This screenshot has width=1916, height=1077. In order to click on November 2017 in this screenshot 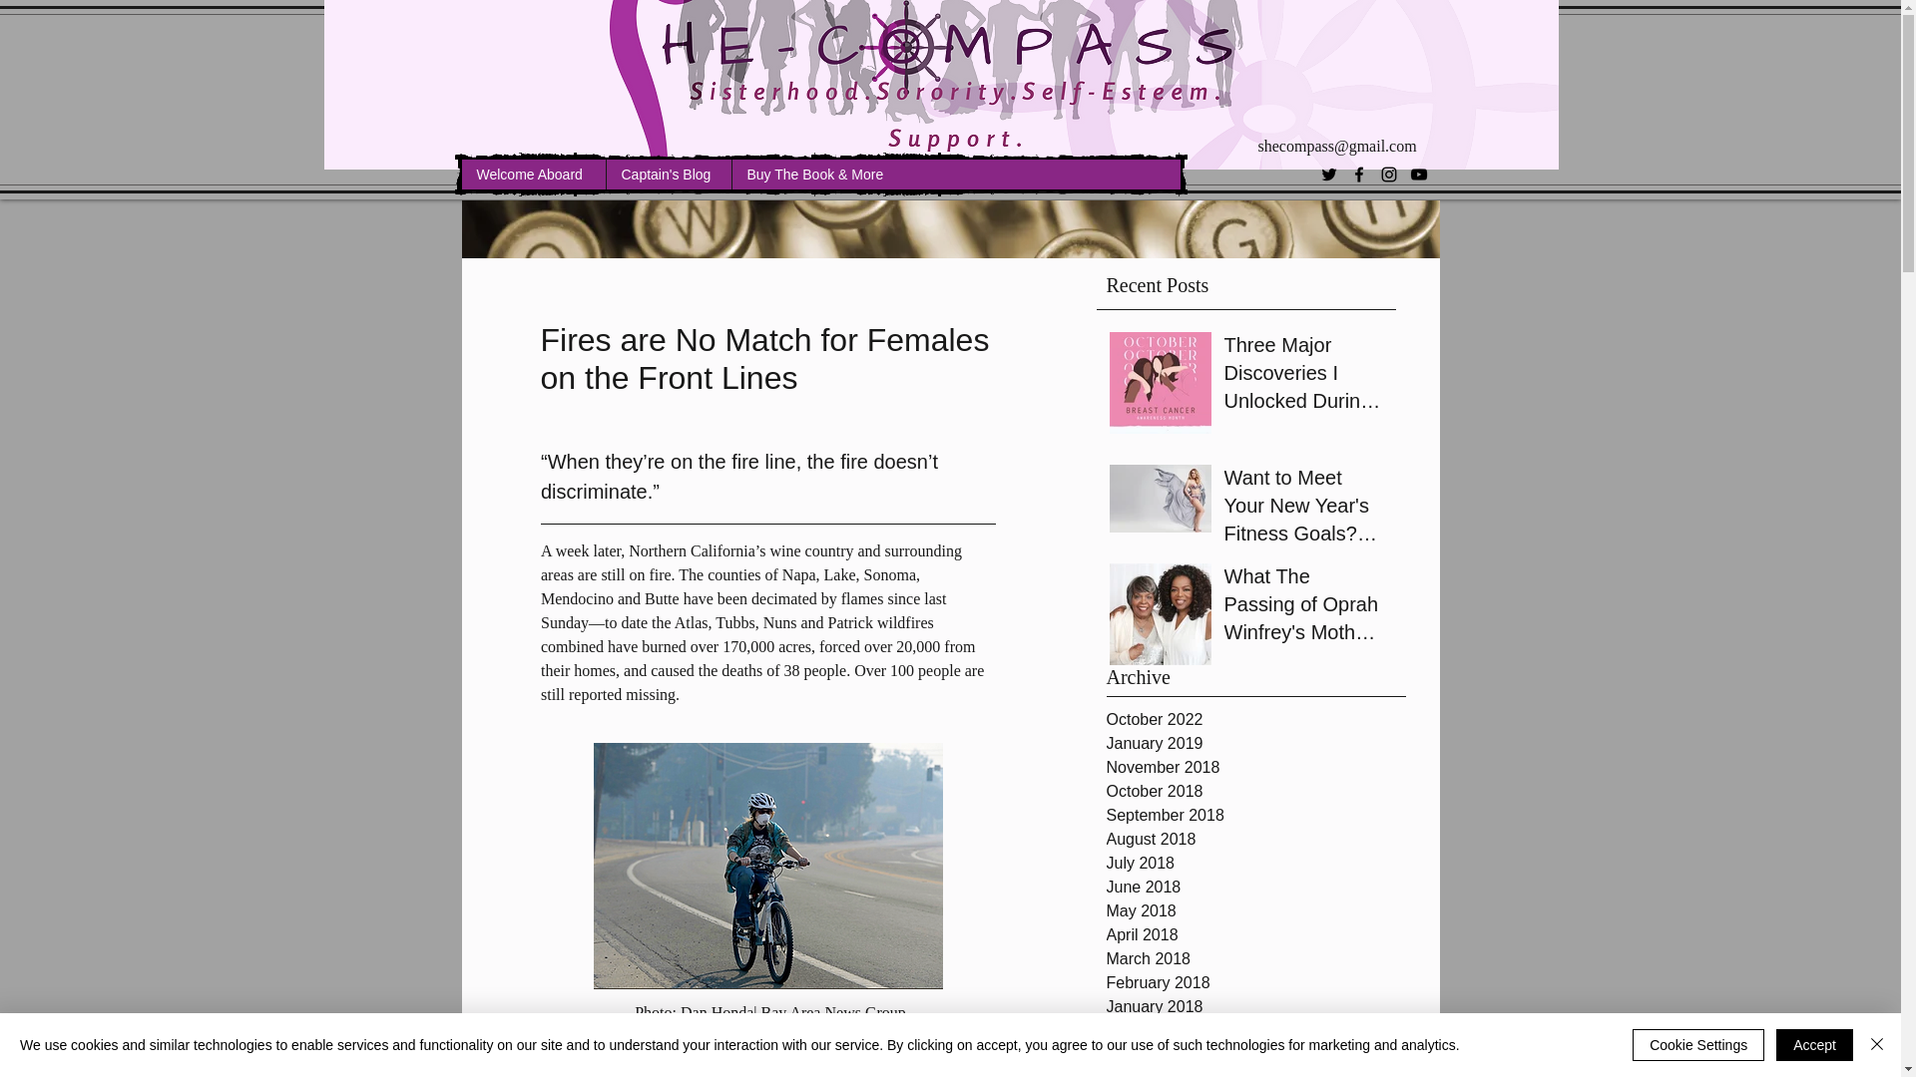, I will do `click(1254, 1055)`.